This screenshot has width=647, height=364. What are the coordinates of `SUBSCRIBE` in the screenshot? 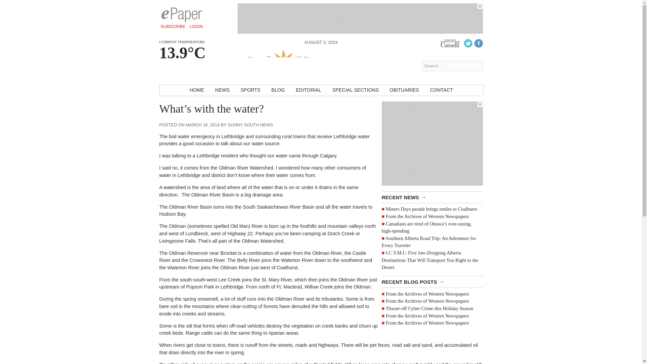 It's located at (173, 26).